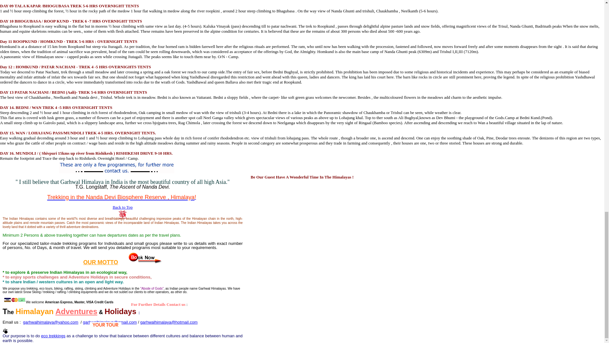 The width and height of the screenshot is (609, 343). Describe the element at coordinates (195, 197) in the screenshot. I see `!` at that location.